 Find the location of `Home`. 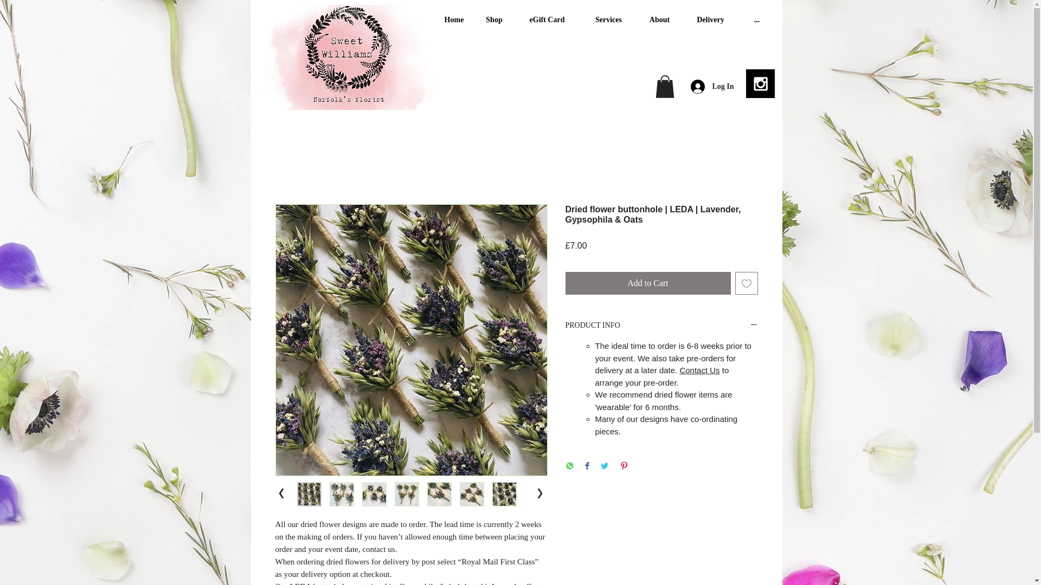

Home is located at coordinates (453, 20).